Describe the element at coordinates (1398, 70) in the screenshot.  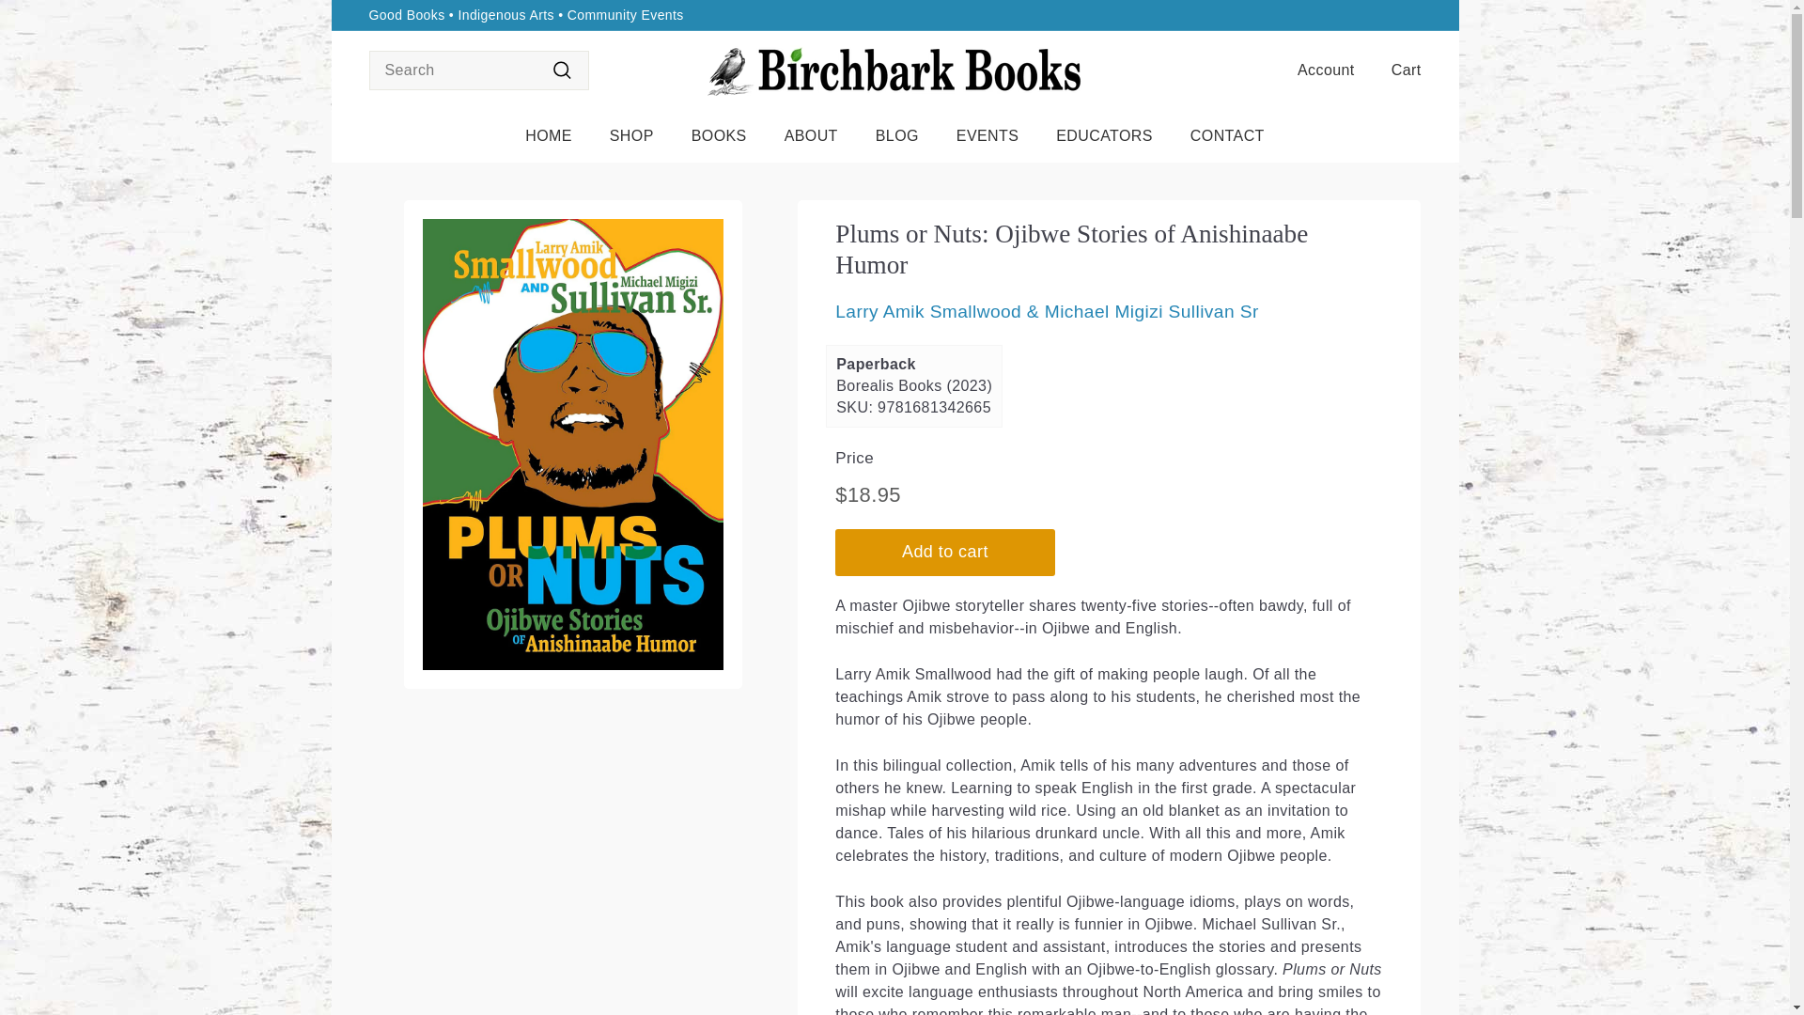
I see `Cart` at that location.